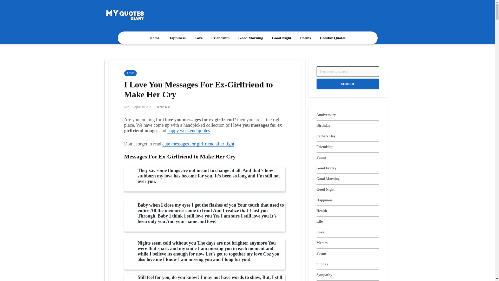  What do you see at coordinates (199, 38) in the screenshot?
I see `Love` at bounding box center [199, 38].